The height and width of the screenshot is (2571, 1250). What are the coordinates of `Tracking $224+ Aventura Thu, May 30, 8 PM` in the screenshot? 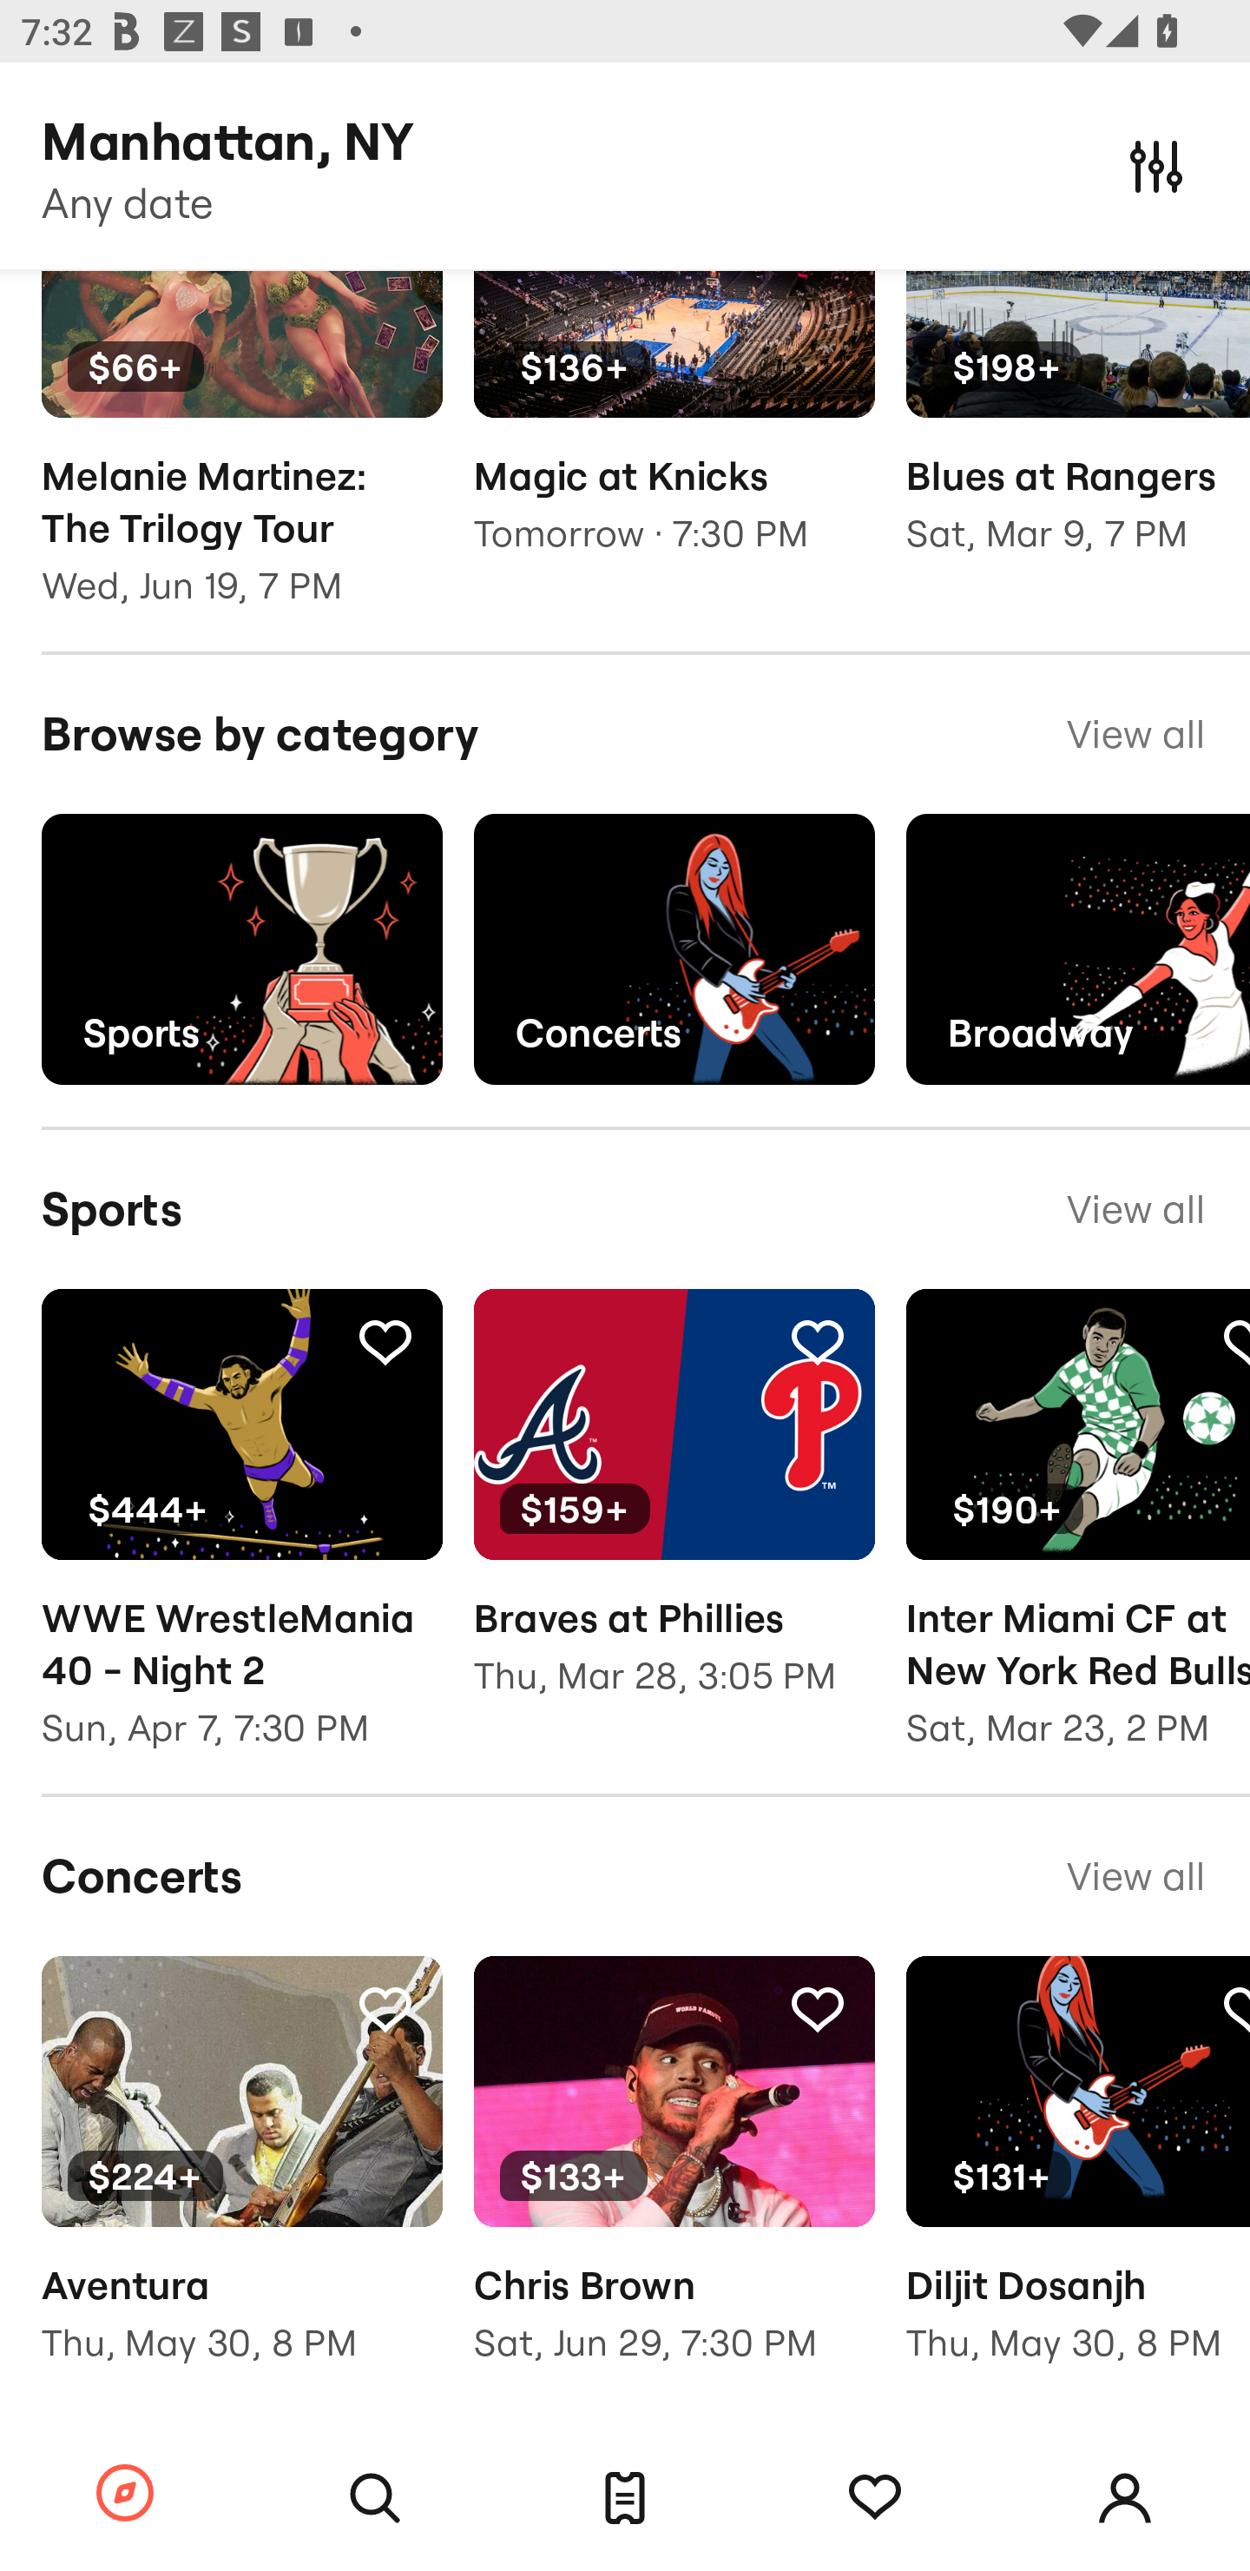 It's located at (241, 2181).